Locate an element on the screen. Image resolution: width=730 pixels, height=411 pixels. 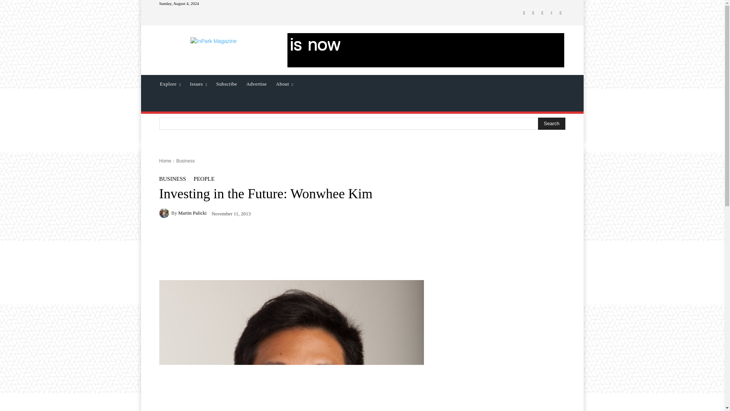
Facebook is located at coordinates (524, 13).